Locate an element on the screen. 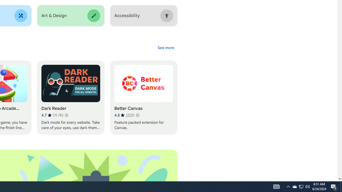  Average rating 4.7 out of 5 stars. 11.7K ratings. is located at coordinates (52, 115).